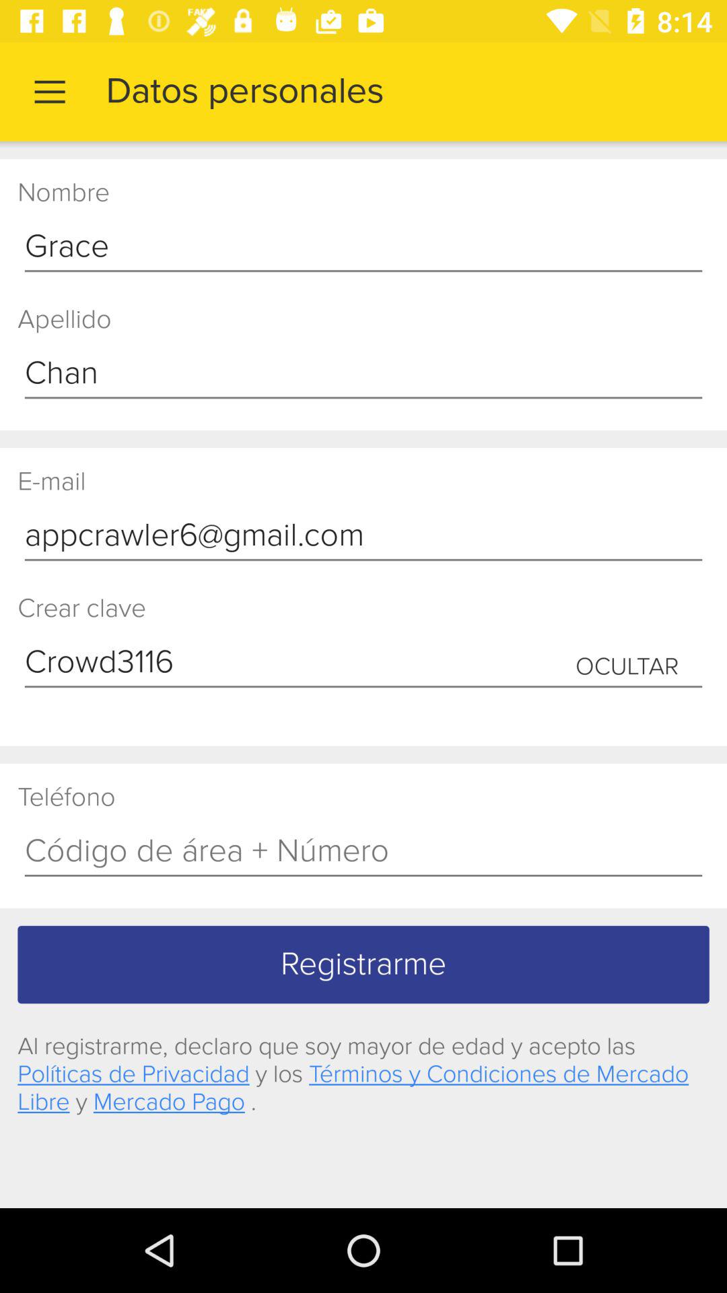 The height and width of the screenshot is (1293, 727). What do you see at coordinates (49, 92) in the screenshot?
I see `select the item next to the datos personales item` at bounding box center [49, 92].